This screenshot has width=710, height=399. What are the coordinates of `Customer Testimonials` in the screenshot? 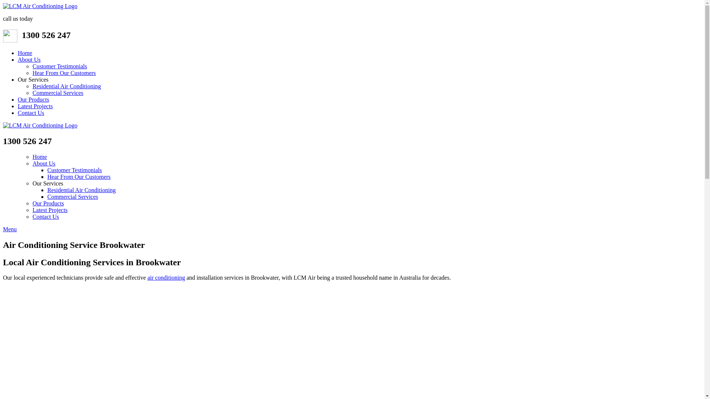 It's located at (60, 66).